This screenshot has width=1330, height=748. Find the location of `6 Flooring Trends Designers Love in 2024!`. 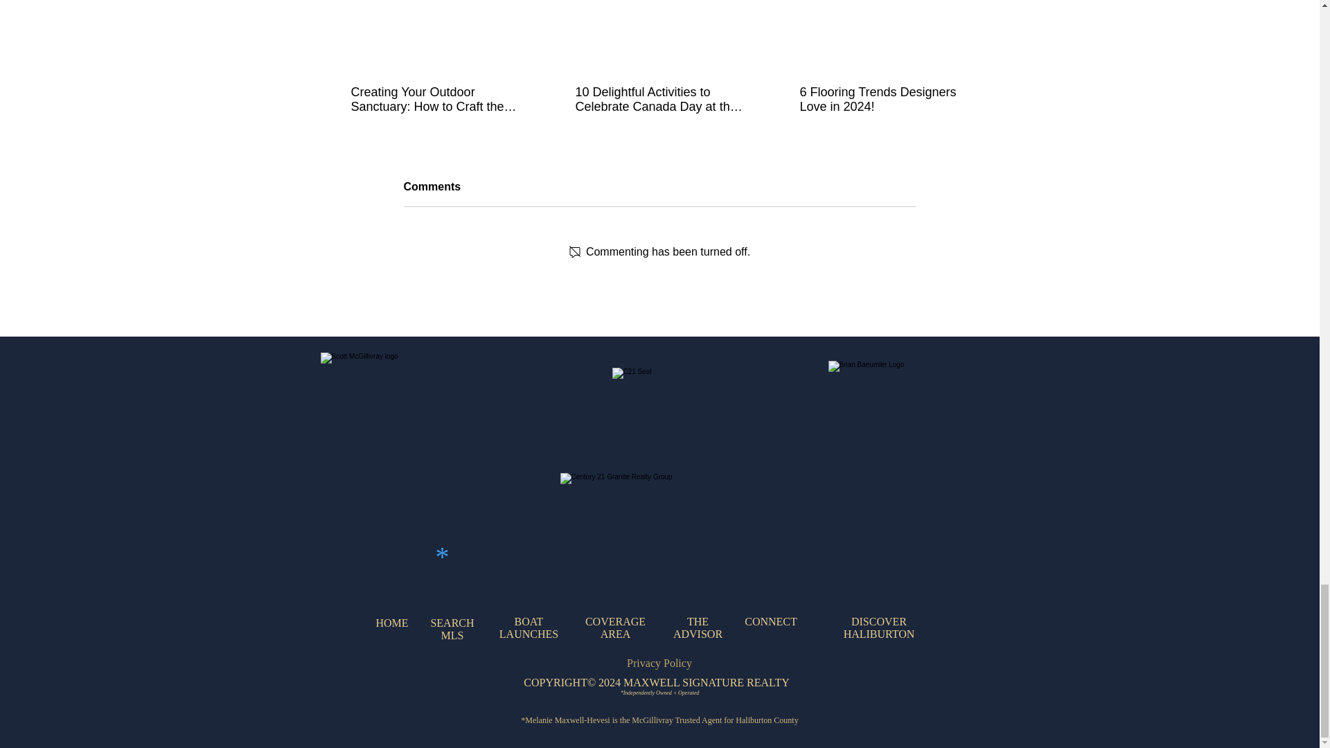

6 Flooring Trends Designers Love in 2024! is located at coordinates (883, 100).